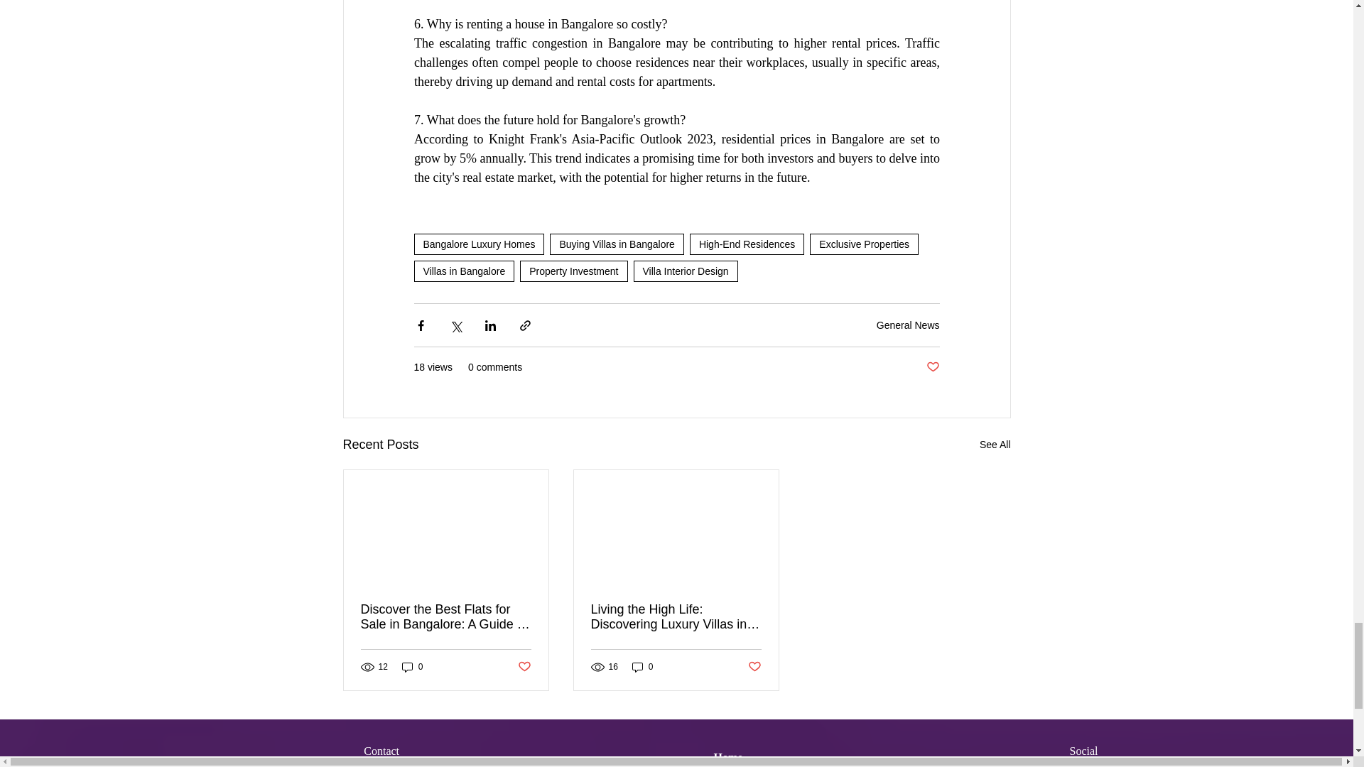 The image size is (1364, 767). What do you see at coordinates (573, 271) in the screenshot?
I see `Property Investment` at bounding box center [573, 271].